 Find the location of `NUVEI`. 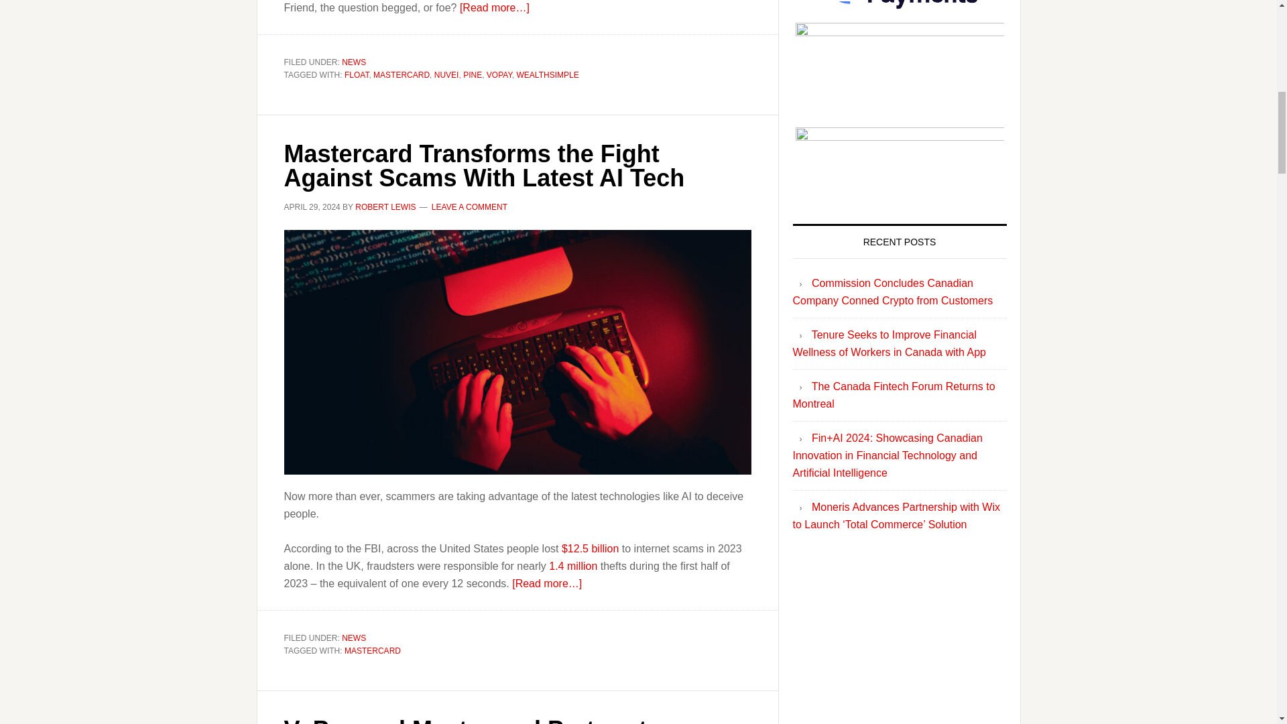

NUVEI is located at coordinates (446, 74).